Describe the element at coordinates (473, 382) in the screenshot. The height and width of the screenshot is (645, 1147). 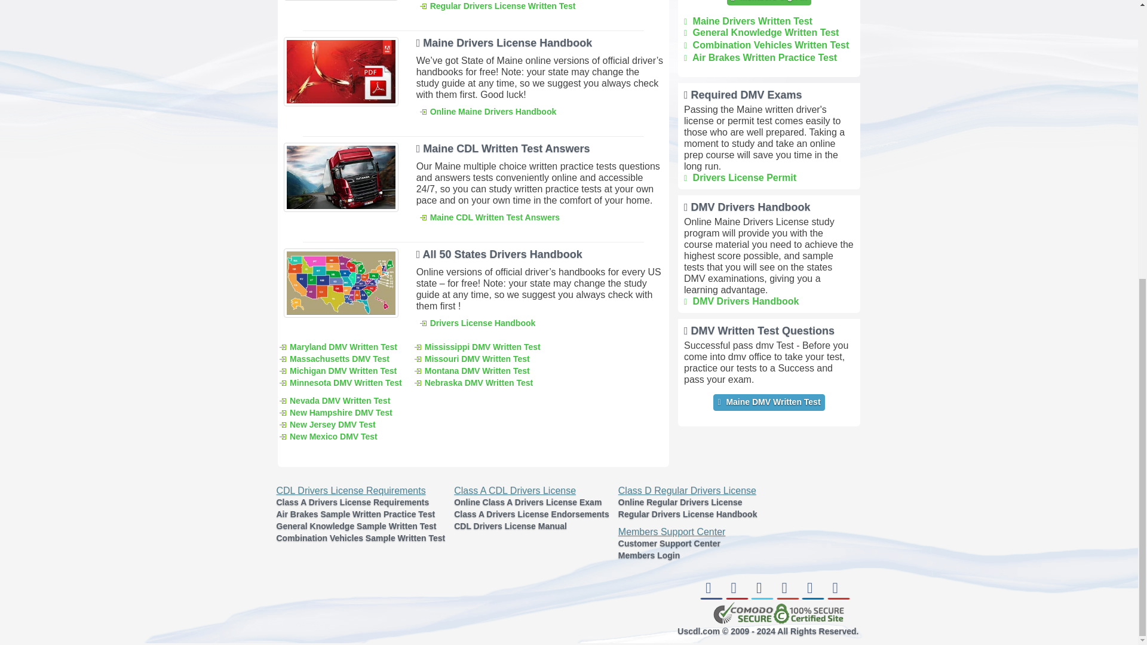
I see `Nebraska DMV Written Test` at that location.